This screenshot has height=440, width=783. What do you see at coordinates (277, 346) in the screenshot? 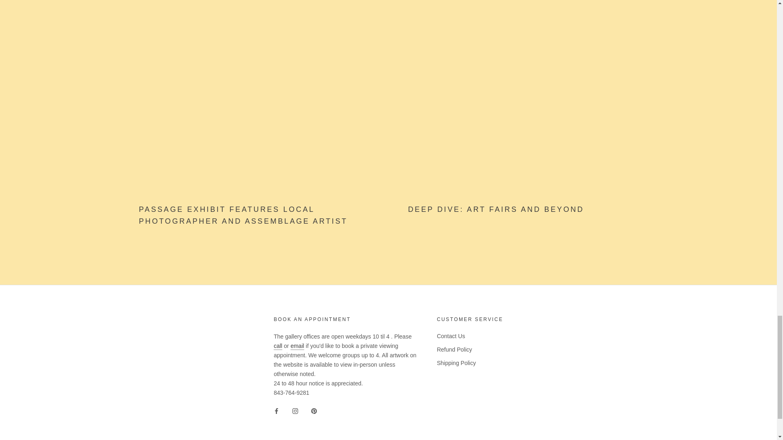
I see `tel:8437649281` at bounding box center [277, 346].